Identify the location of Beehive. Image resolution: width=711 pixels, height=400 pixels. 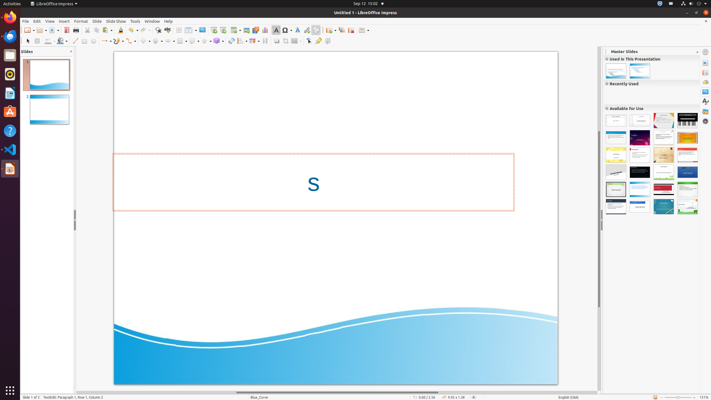
(616, 155).